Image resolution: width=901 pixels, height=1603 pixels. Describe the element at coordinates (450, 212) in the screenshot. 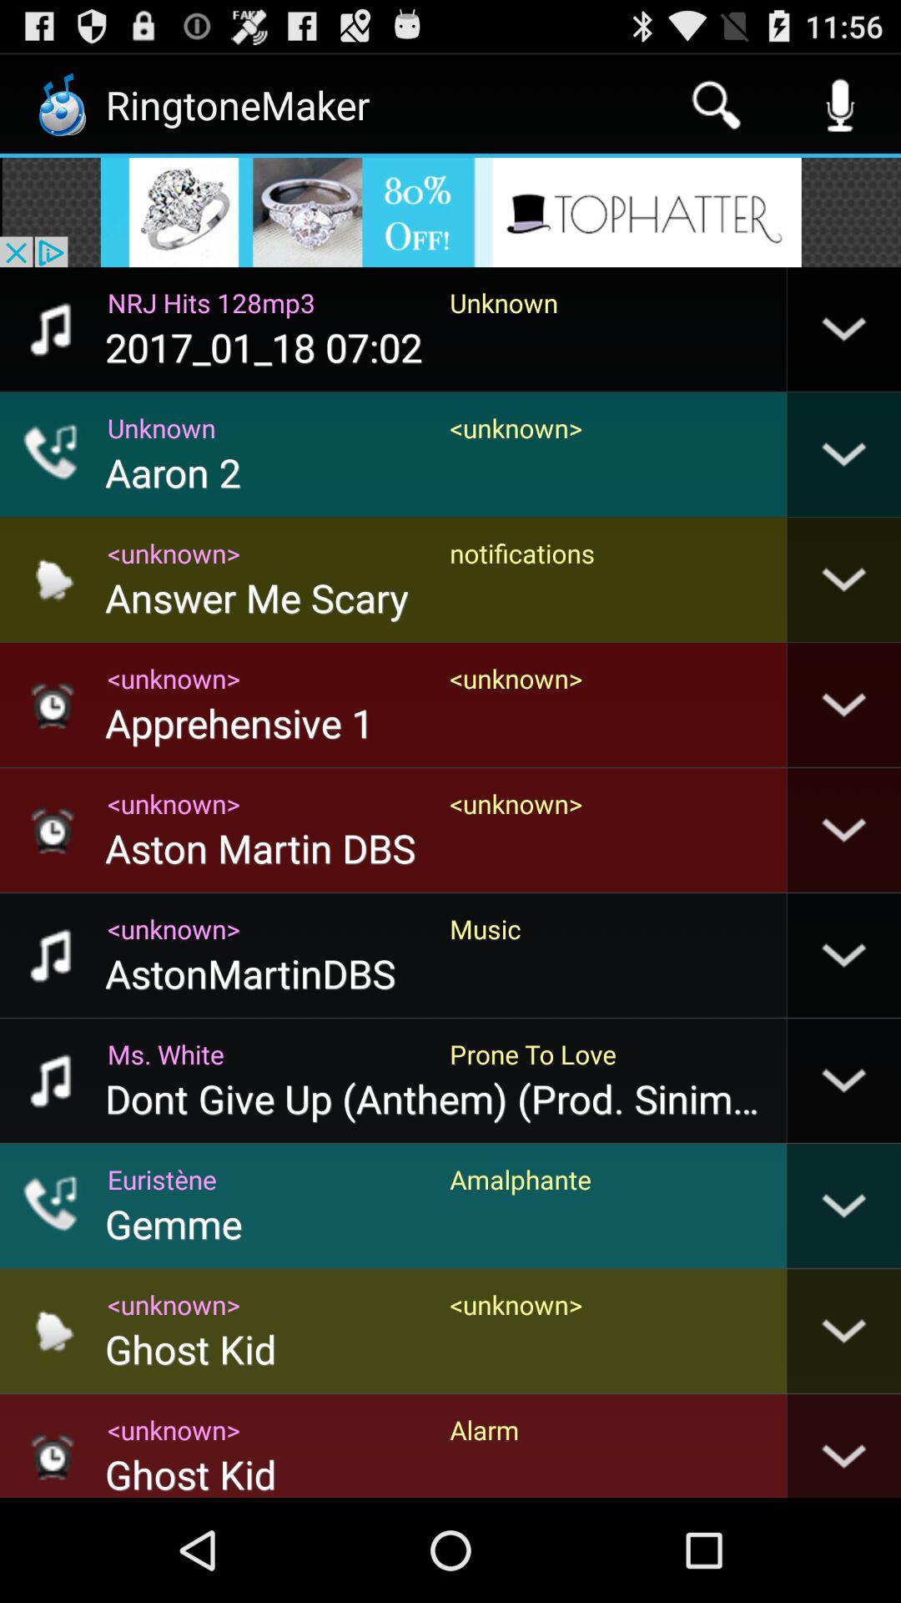

I see `advertisement` at that location.